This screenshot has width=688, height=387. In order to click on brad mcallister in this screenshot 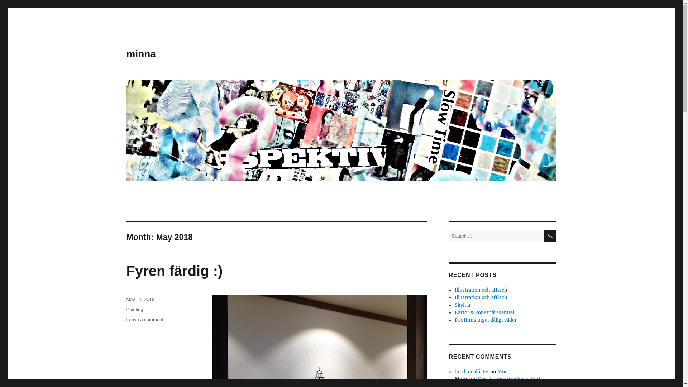, I will do `click(472, 372)`.